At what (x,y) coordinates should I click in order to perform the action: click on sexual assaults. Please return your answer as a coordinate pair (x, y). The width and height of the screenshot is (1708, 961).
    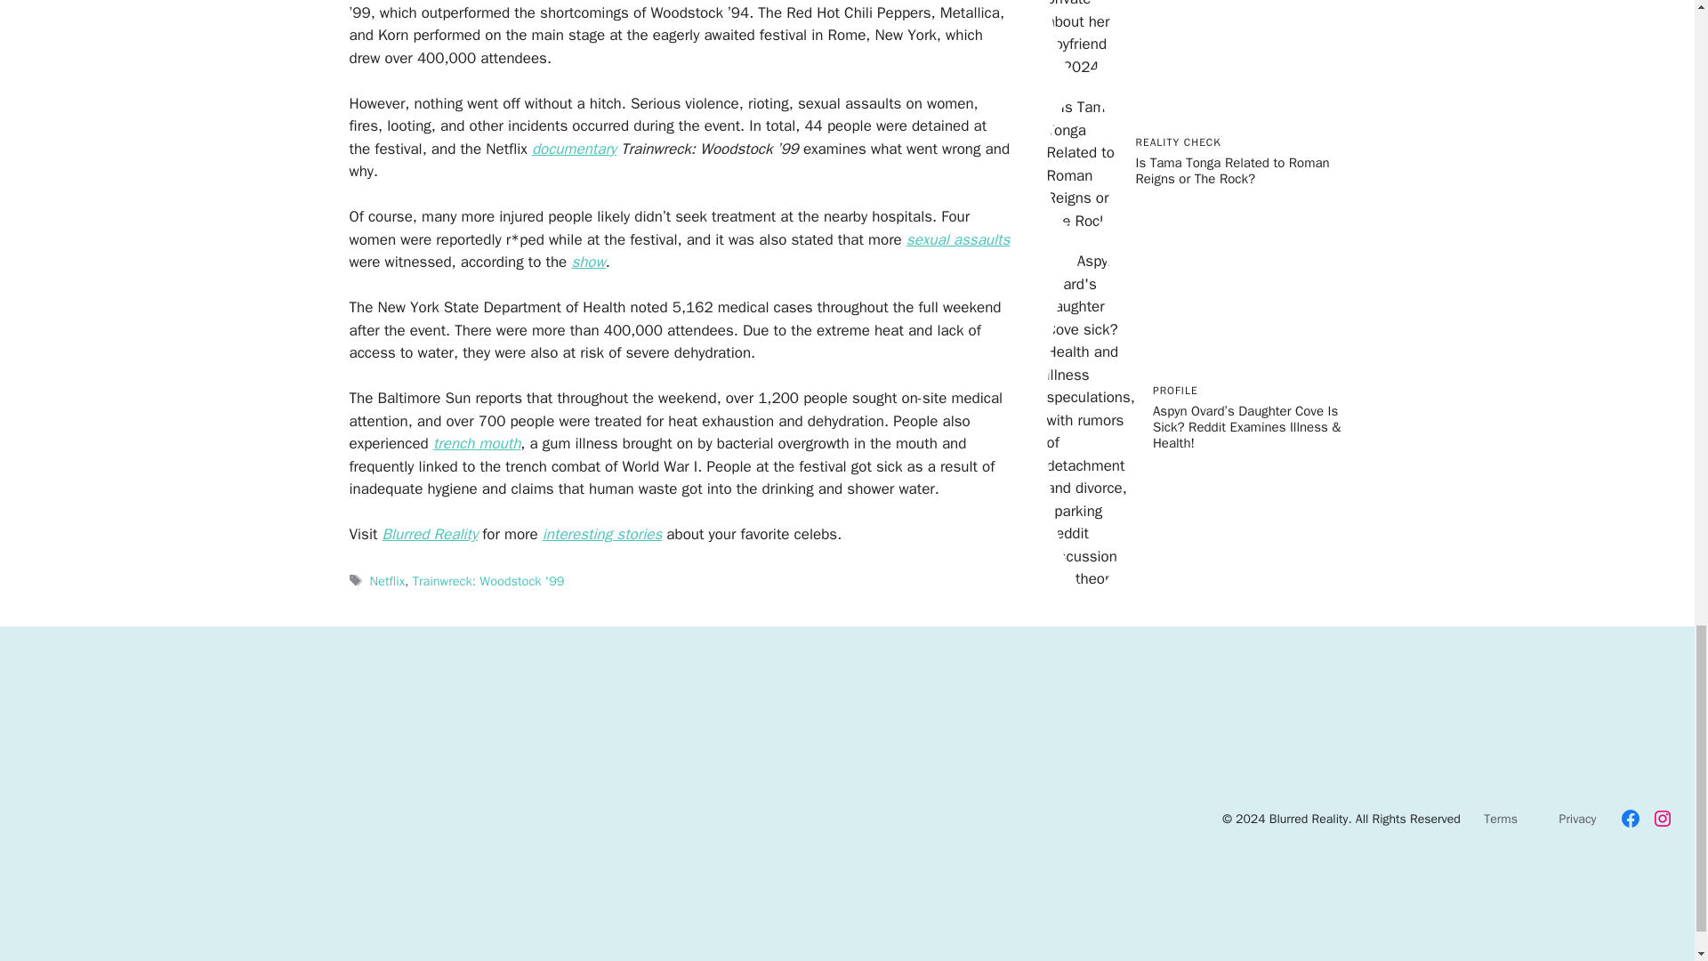
    Looking at the image, I should click on (957, 239).